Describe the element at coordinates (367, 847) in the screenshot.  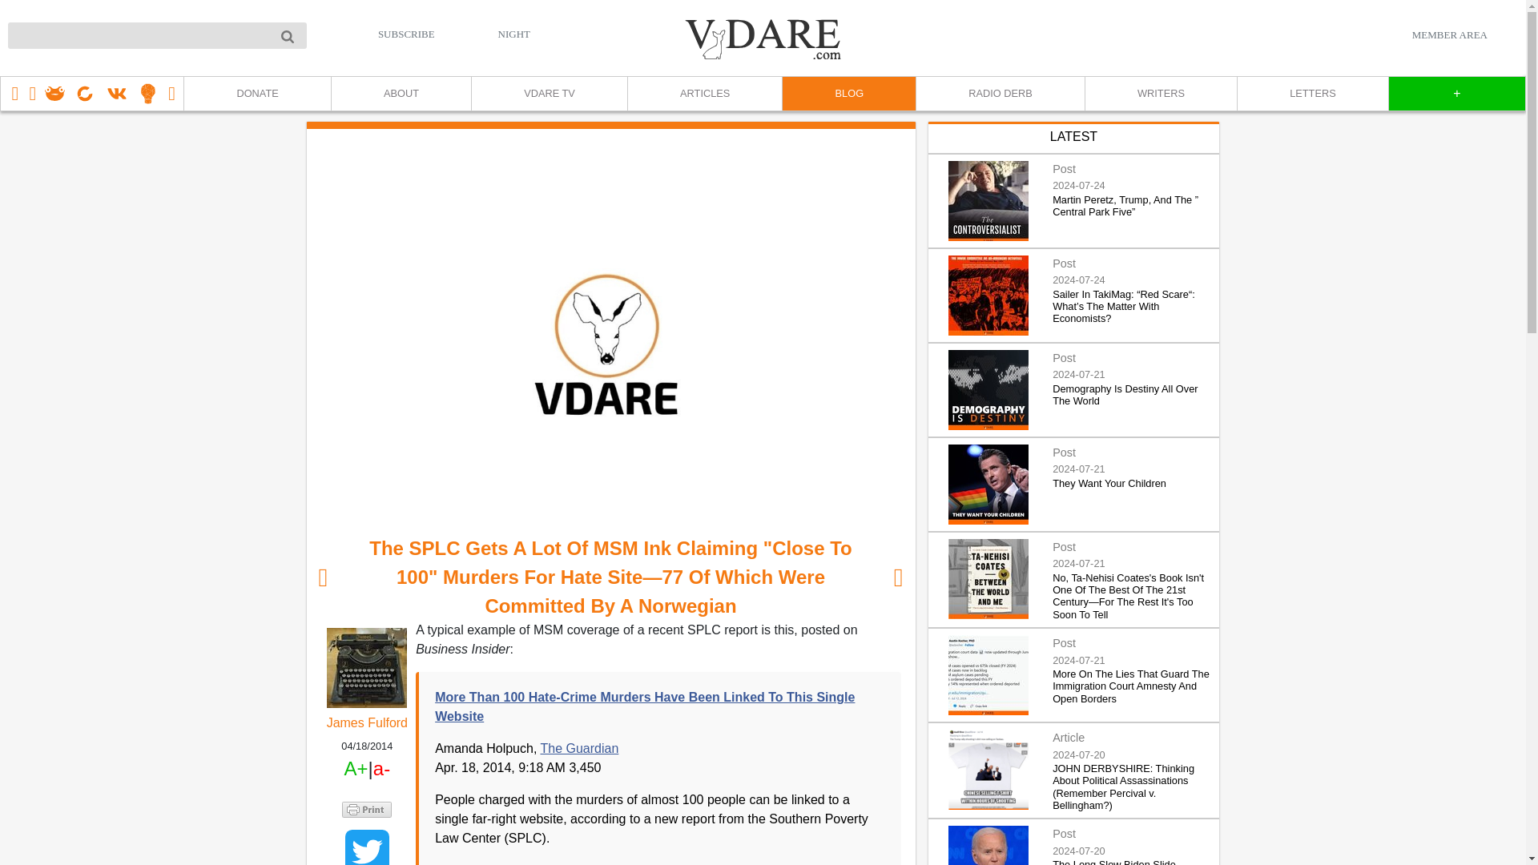
I see `Share to Twitter` at that location.